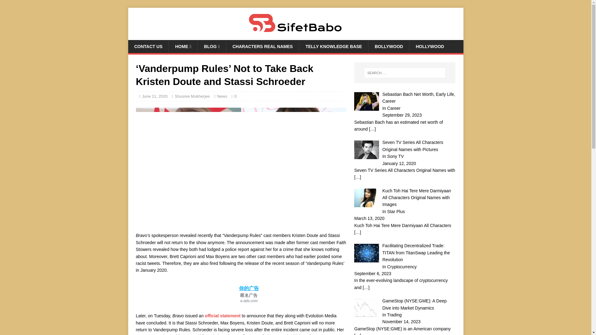 Image resolution: width=596 pixels, height=335 pixels. What do you see at coordinates (389, 46) in the screenshot?
I see `BOLLYWOOD` at bounding box center [389, 46].